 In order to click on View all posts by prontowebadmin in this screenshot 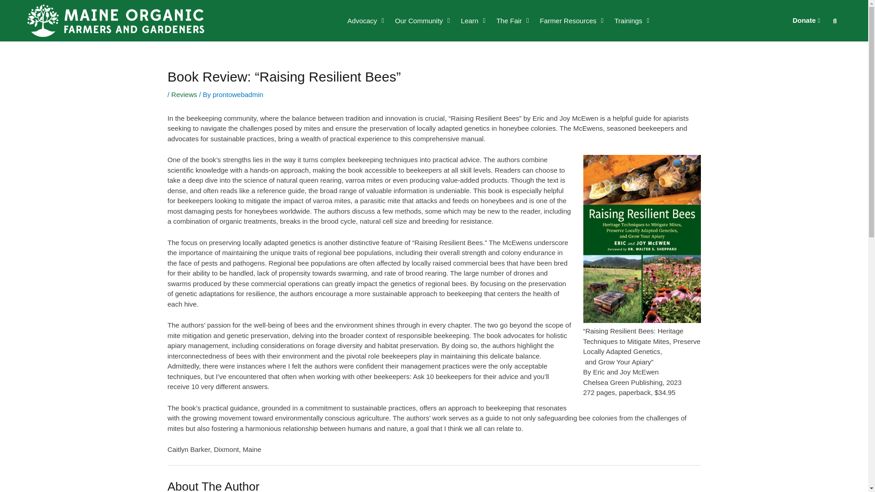, I will do `click(238, 94)`.